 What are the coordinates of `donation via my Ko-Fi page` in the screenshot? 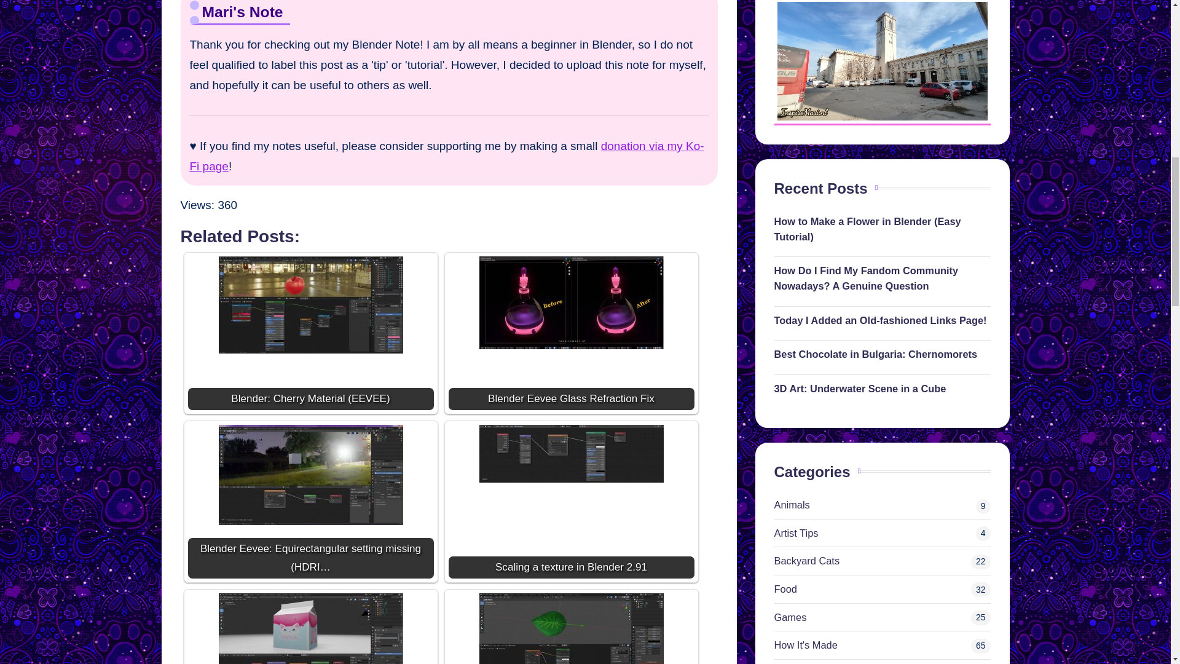 It's located at (446, 156).